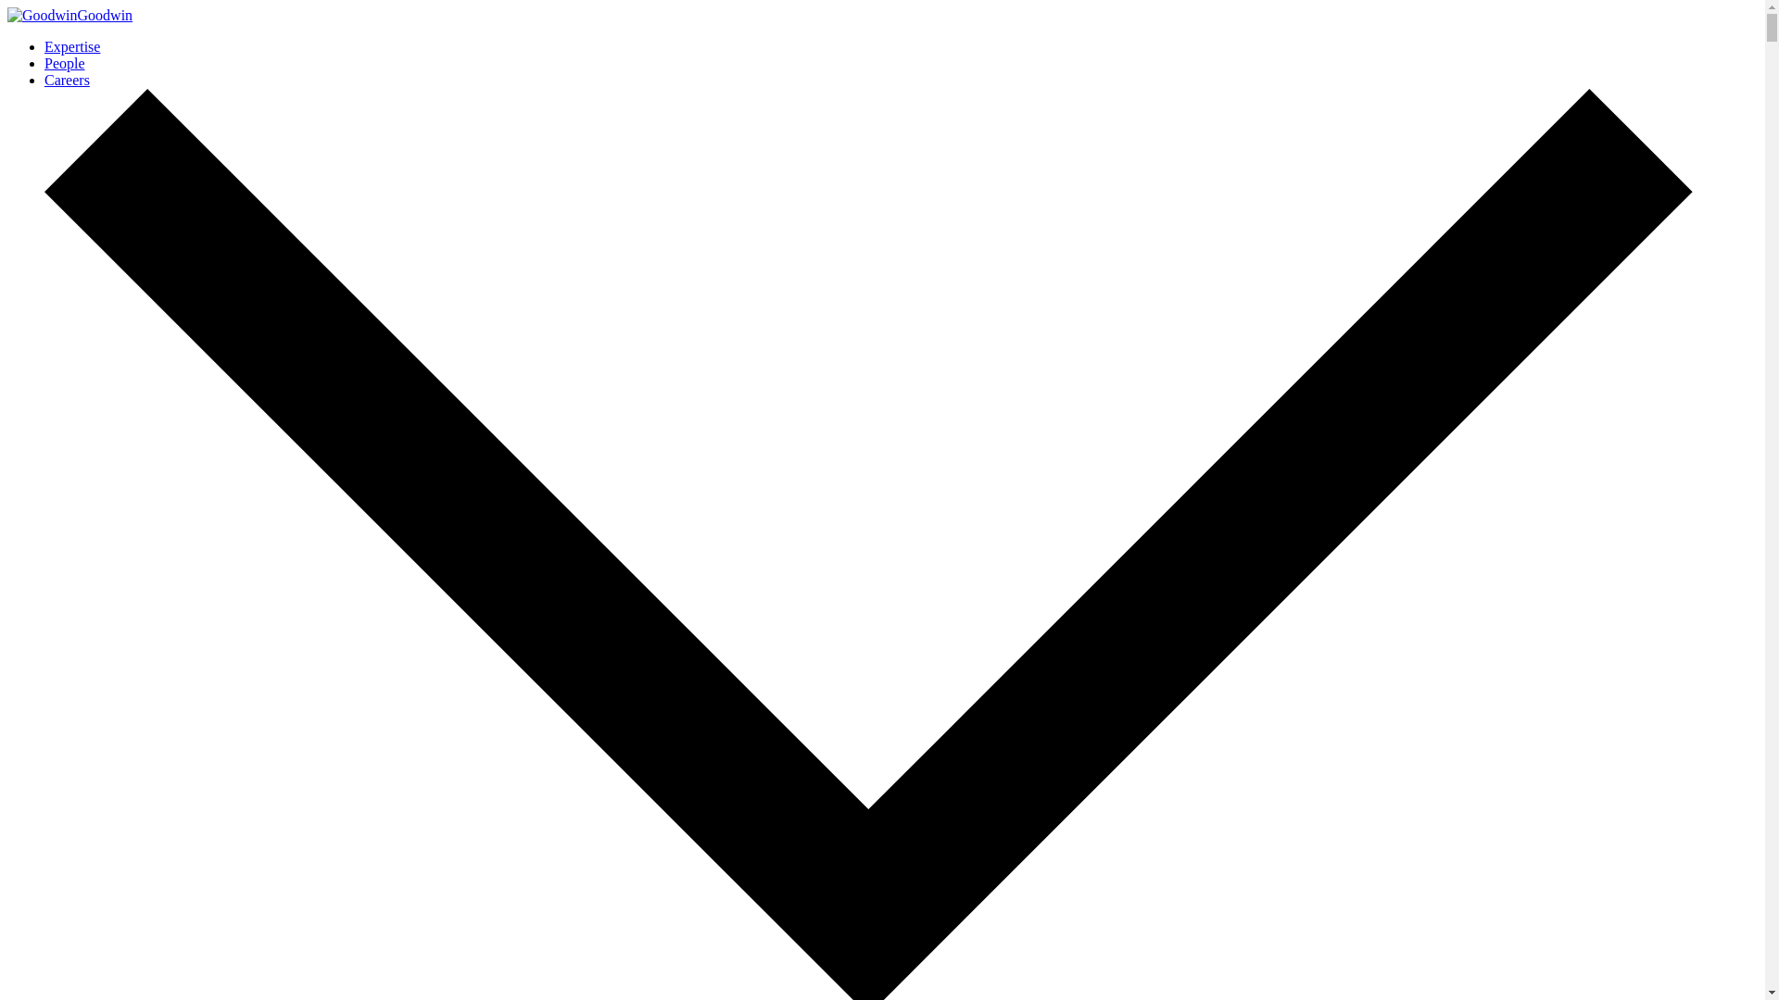 This screenshot has width=1779, height=1000. What do you see at coordinates (72, 46) in the screenshot?
I see `Expertise` at bounding box center [72, 46].